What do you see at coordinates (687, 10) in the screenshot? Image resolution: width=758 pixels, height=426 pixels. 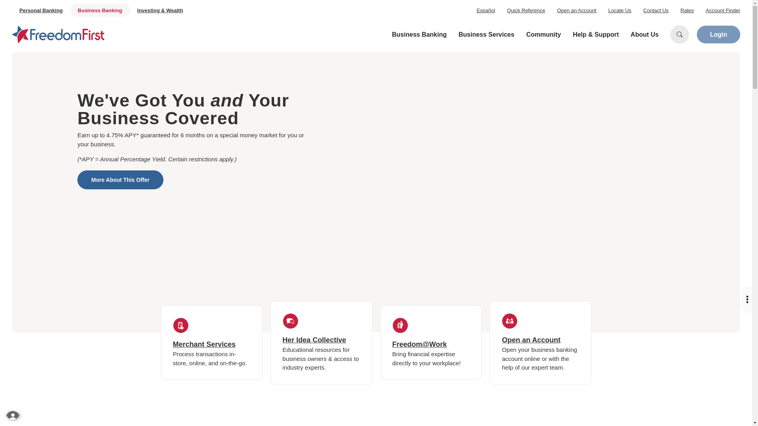 I see `Rates` at bounding box center [687, 10].